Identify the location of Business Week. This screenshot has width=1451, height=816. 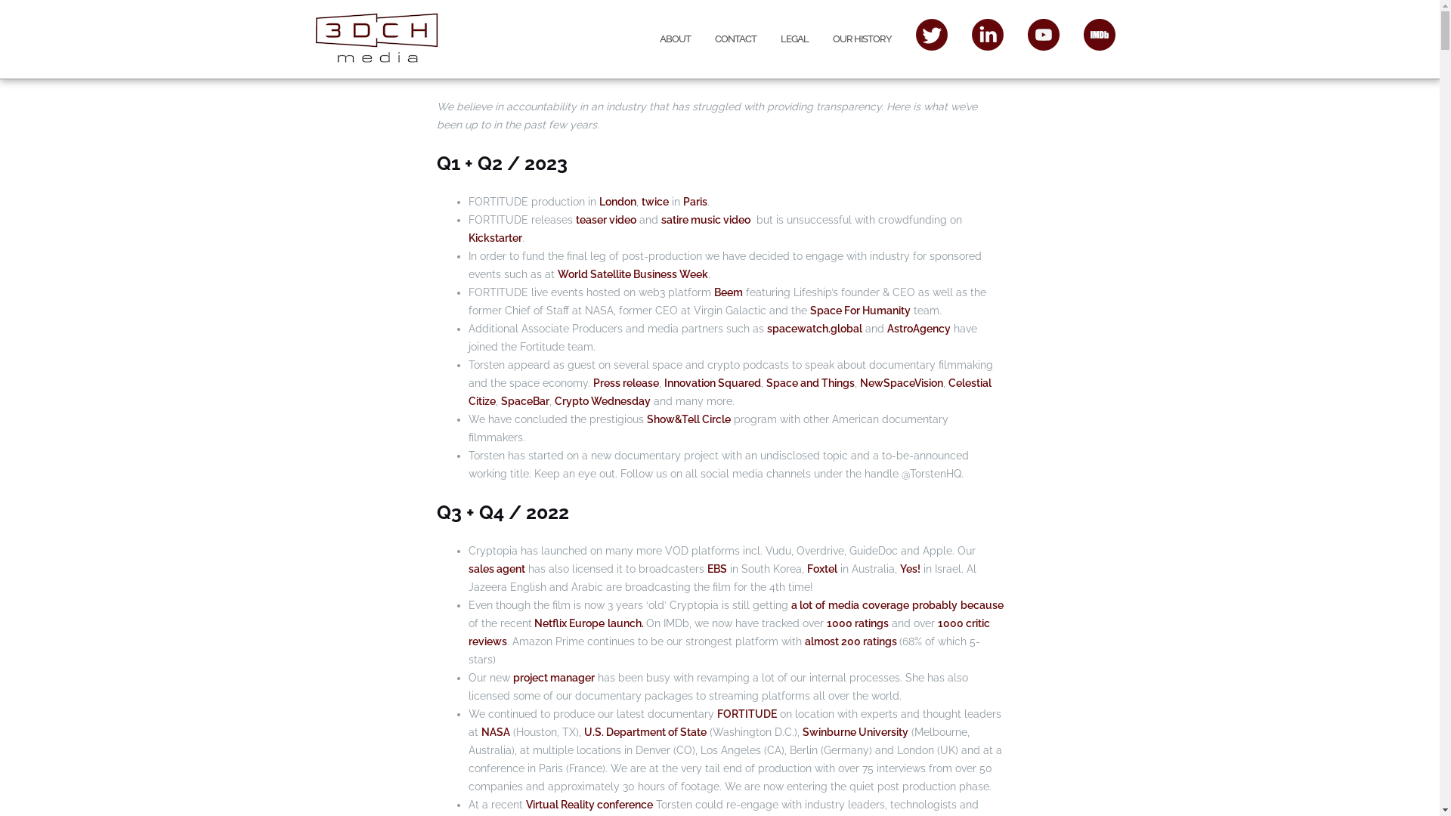
(671, 274).